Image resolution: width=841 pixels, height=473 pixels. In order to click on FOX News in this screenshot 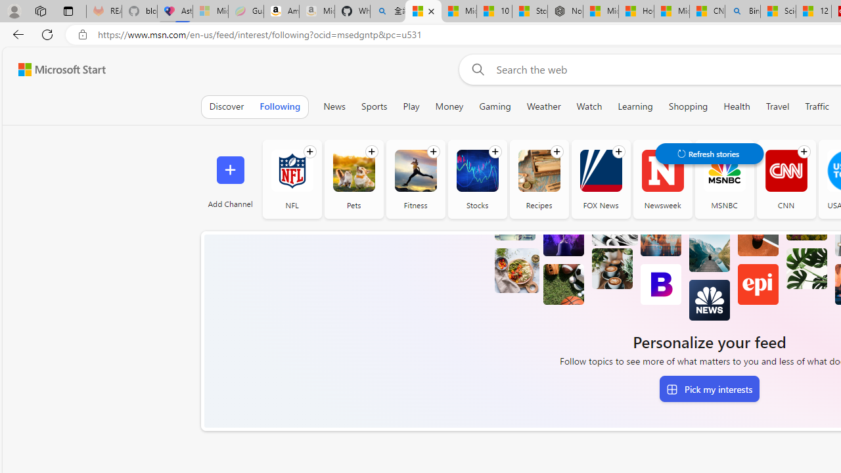, I will do `click(601, 179)`.